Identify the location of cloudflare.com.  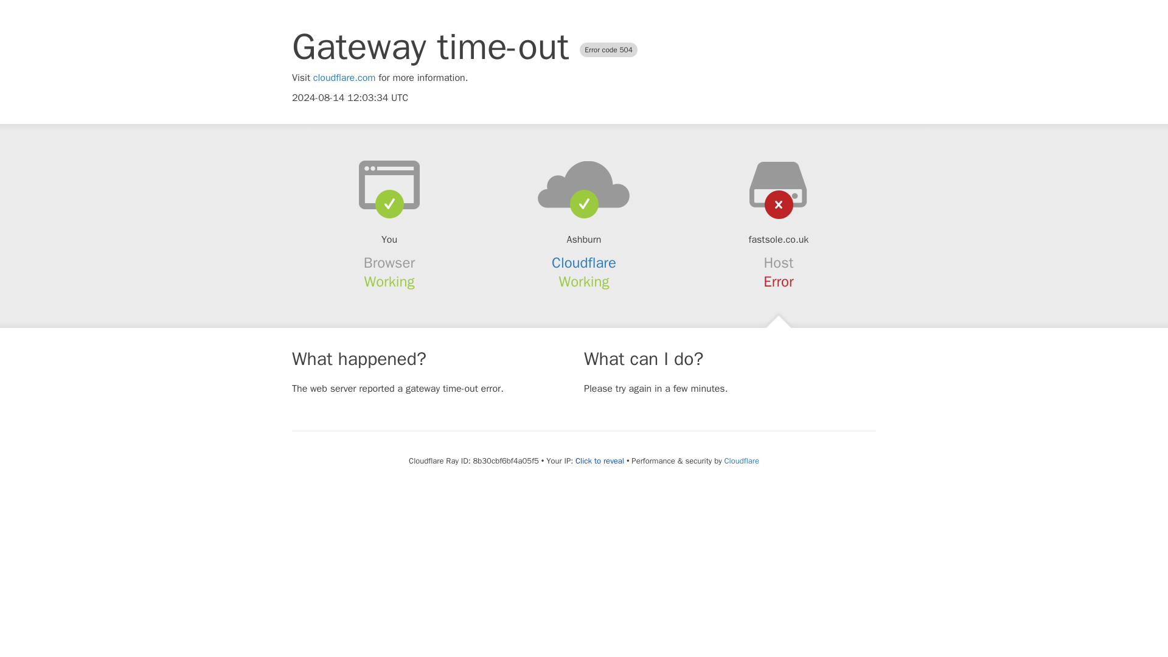
(344, 78).